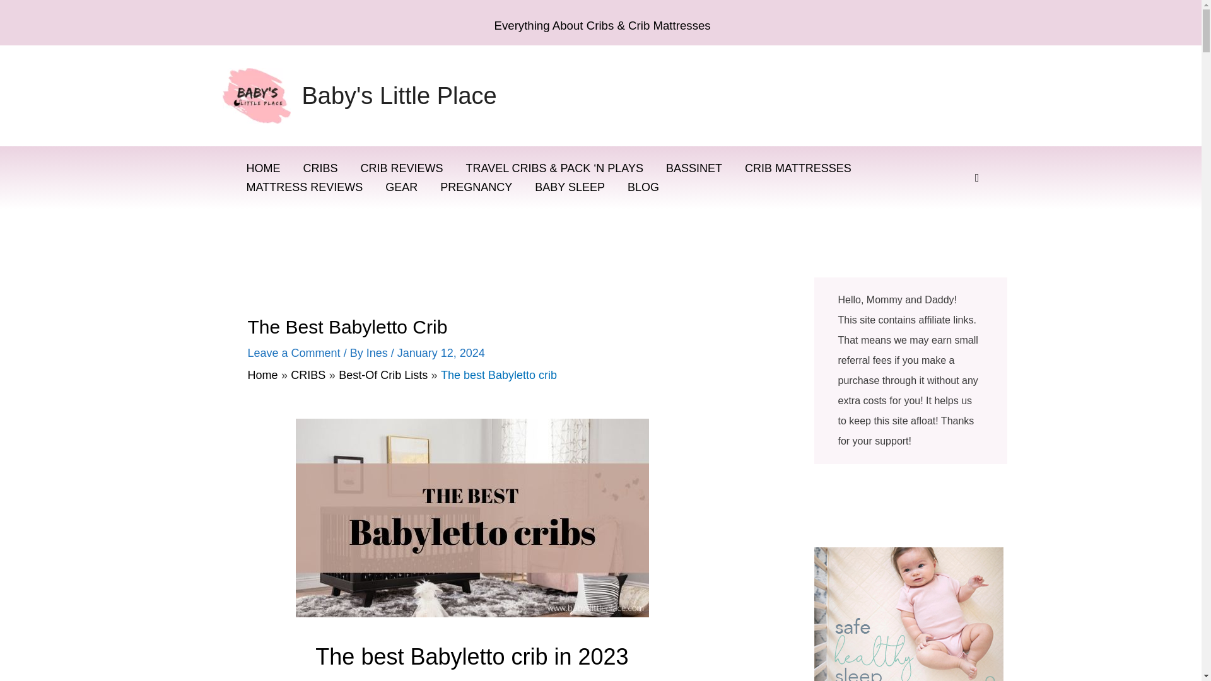 This screenshot has width=1211, height=681. Describe the element at coordinates (320, 168) in the screenshot. I see `CRIBS` at that location.